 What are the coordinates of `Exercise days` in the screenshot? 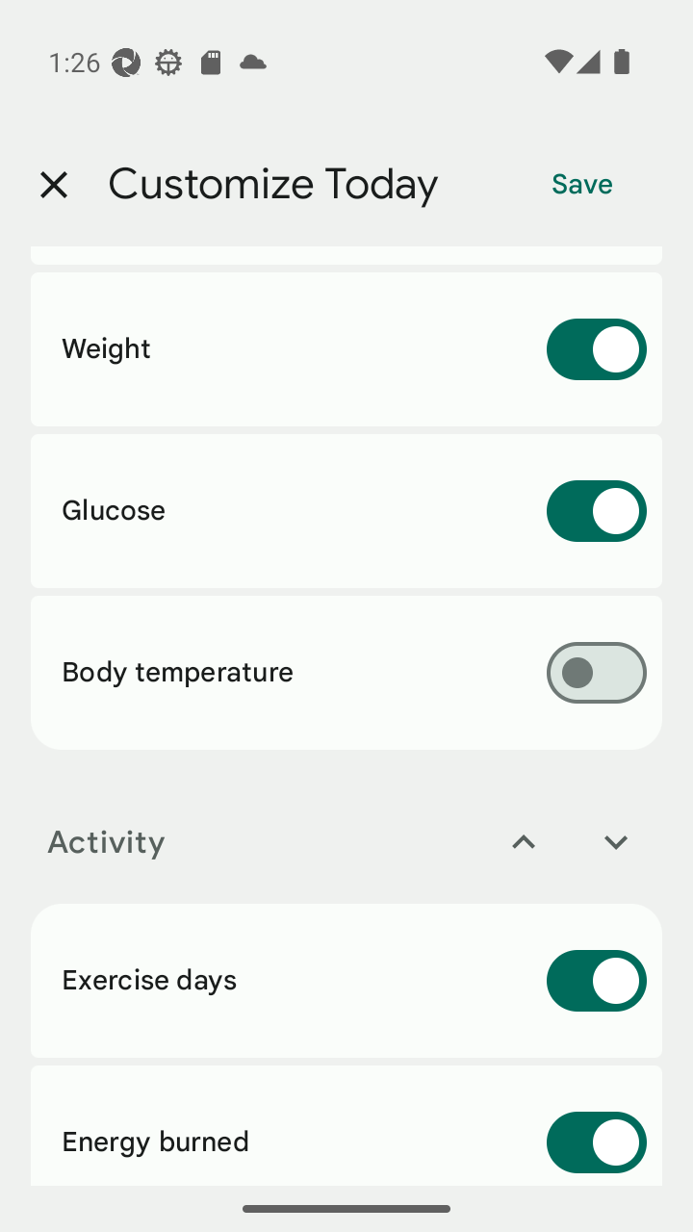 It's located at (346, 981).